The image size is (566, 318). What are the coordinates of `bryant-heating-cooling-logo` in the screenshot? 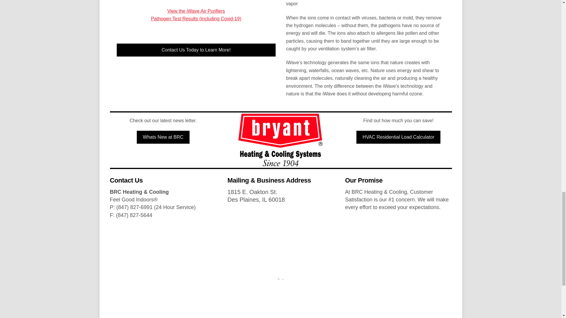 It's located at (281, 140).